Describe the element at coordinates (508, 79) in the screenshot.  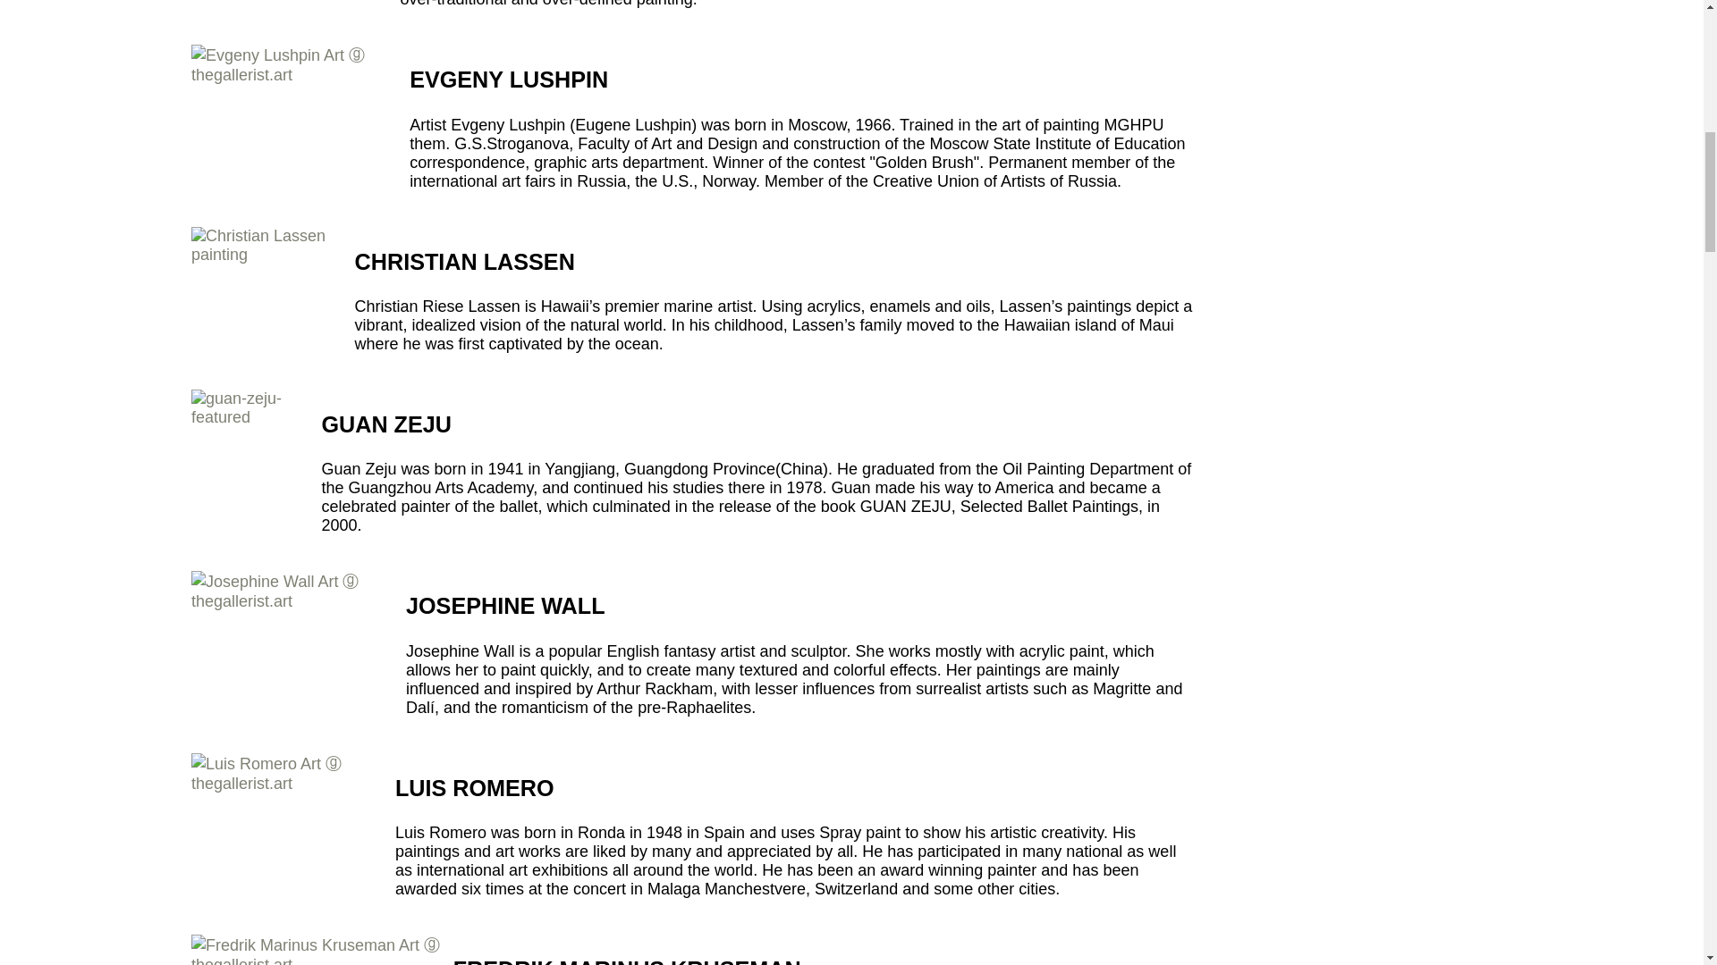
I see `EVGENY LUSHPIN` at that location.